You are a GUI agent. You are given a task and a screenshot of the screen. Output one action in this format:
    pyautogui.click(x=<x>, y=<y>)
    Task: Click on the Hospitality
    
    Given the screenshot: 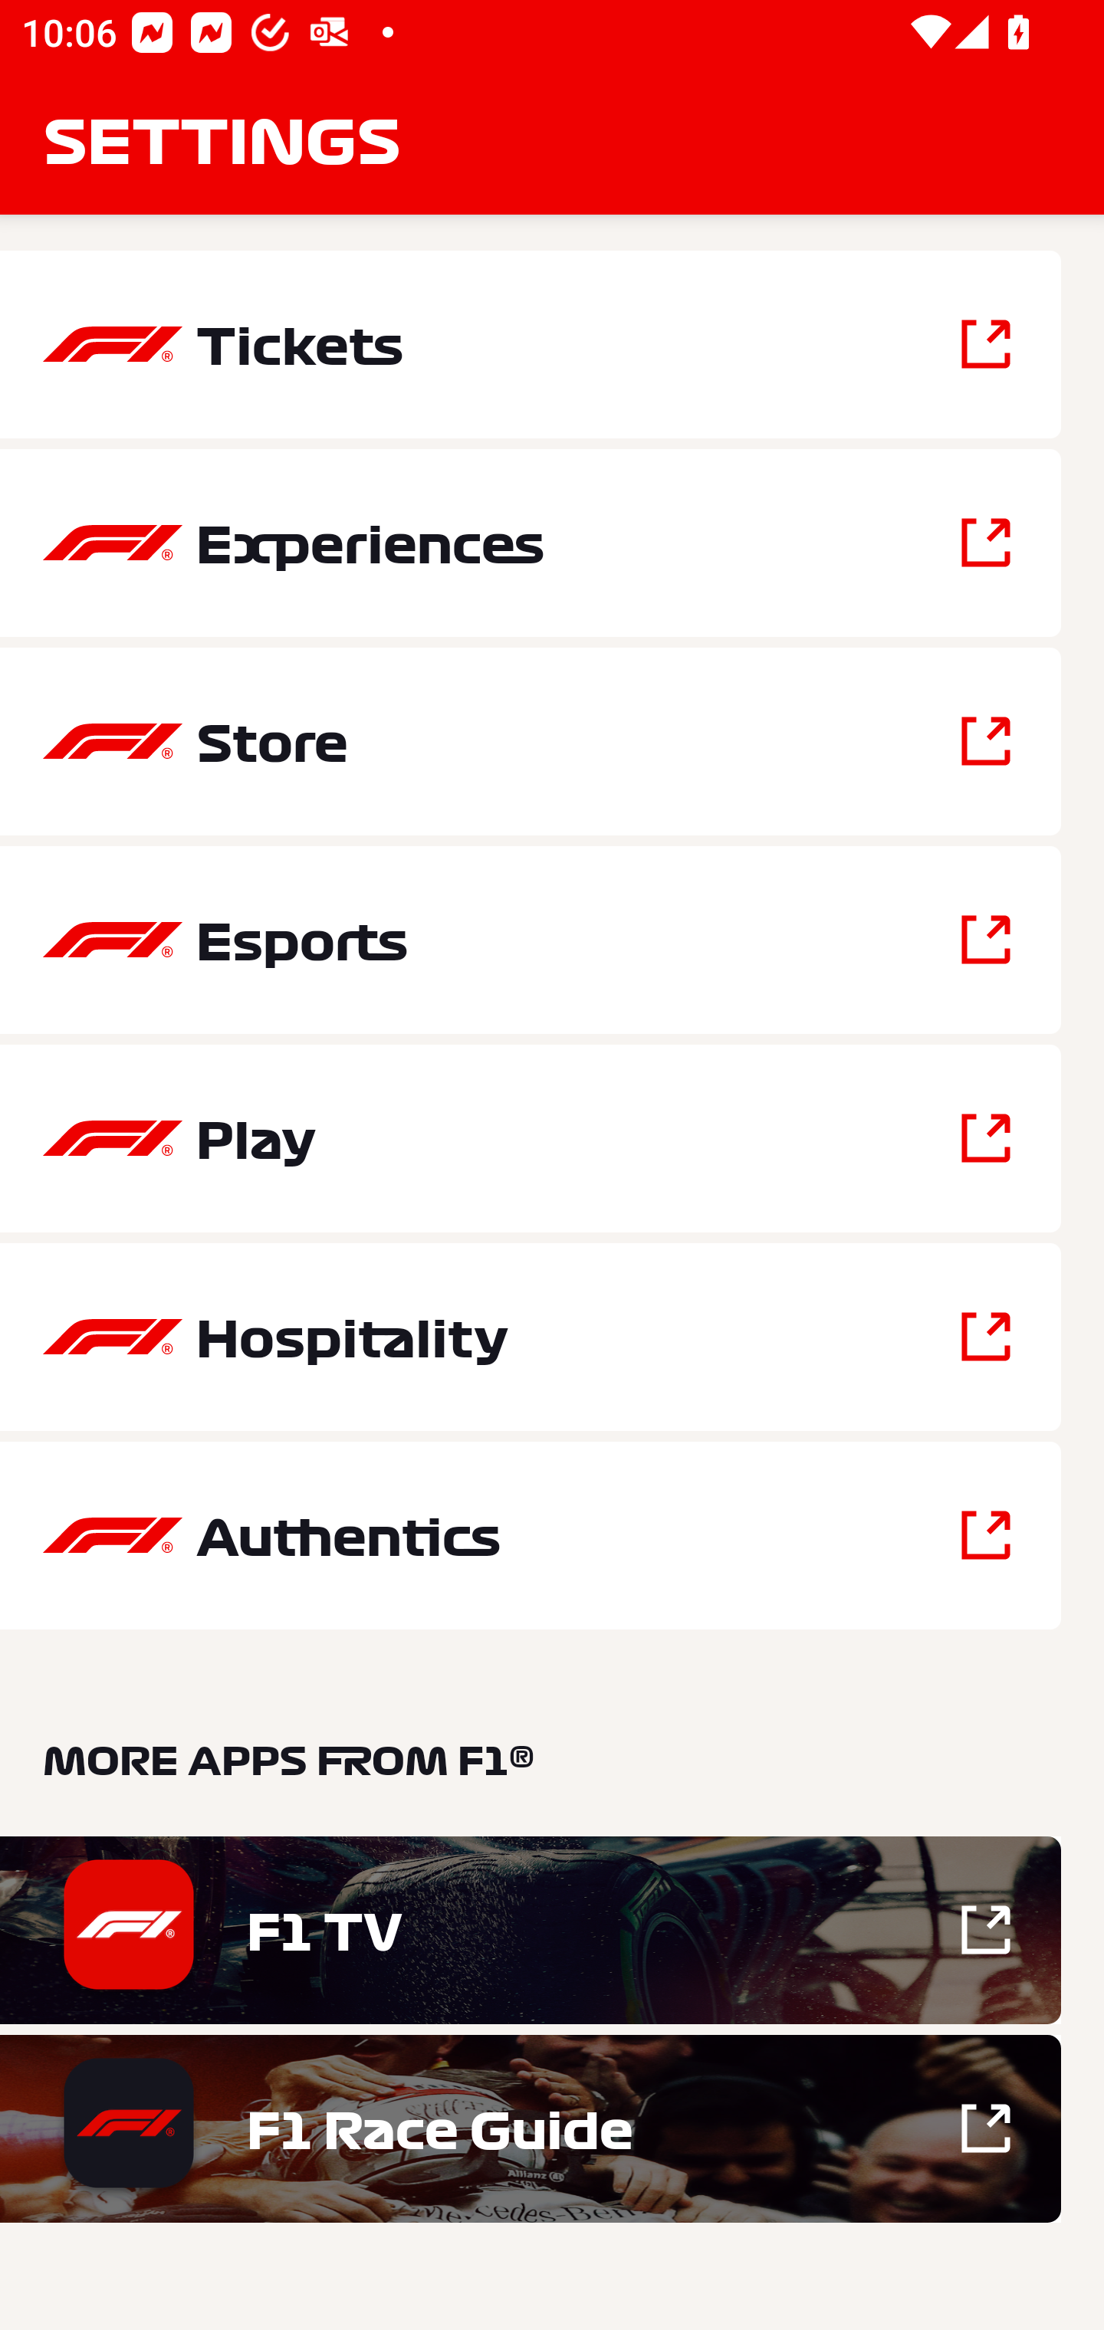 What is the action you would take?
    pyautogui.click(x=531, y=1337)
    